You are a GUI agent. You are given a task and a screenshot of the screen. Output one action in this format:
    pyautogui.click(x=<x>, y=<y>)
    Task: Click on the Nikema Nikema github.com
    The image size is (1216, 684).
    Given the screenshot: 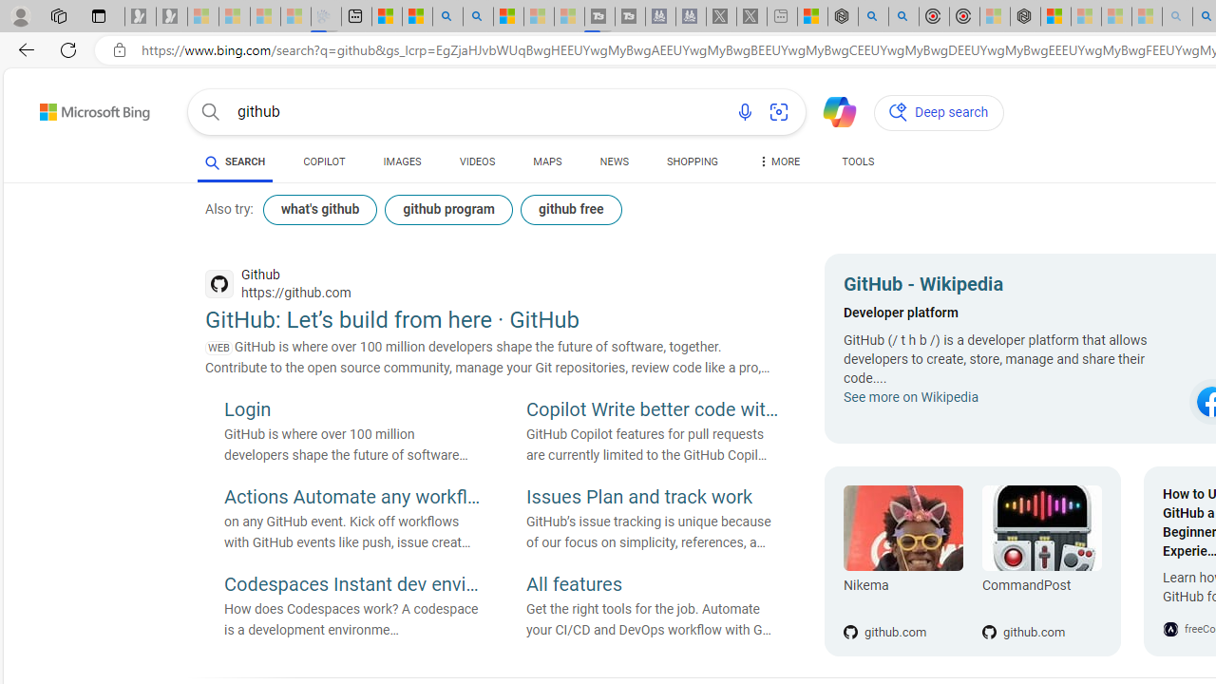 What is the action you would take?
    pyautogui.click(x=902, y=561)
    